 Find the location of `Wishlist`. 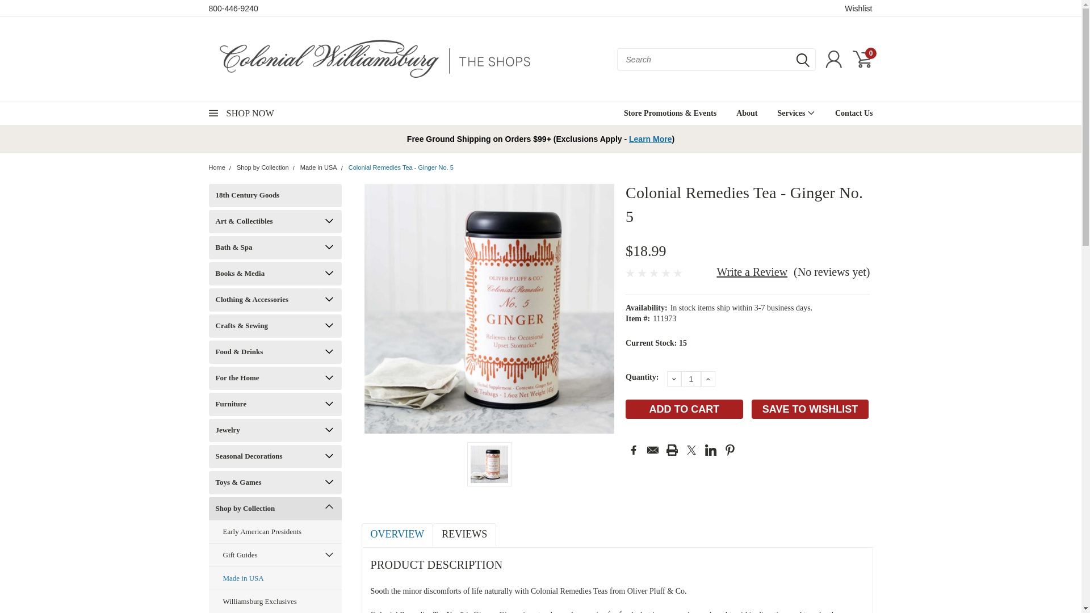

Wishlist is located at coordinates (858, 8).